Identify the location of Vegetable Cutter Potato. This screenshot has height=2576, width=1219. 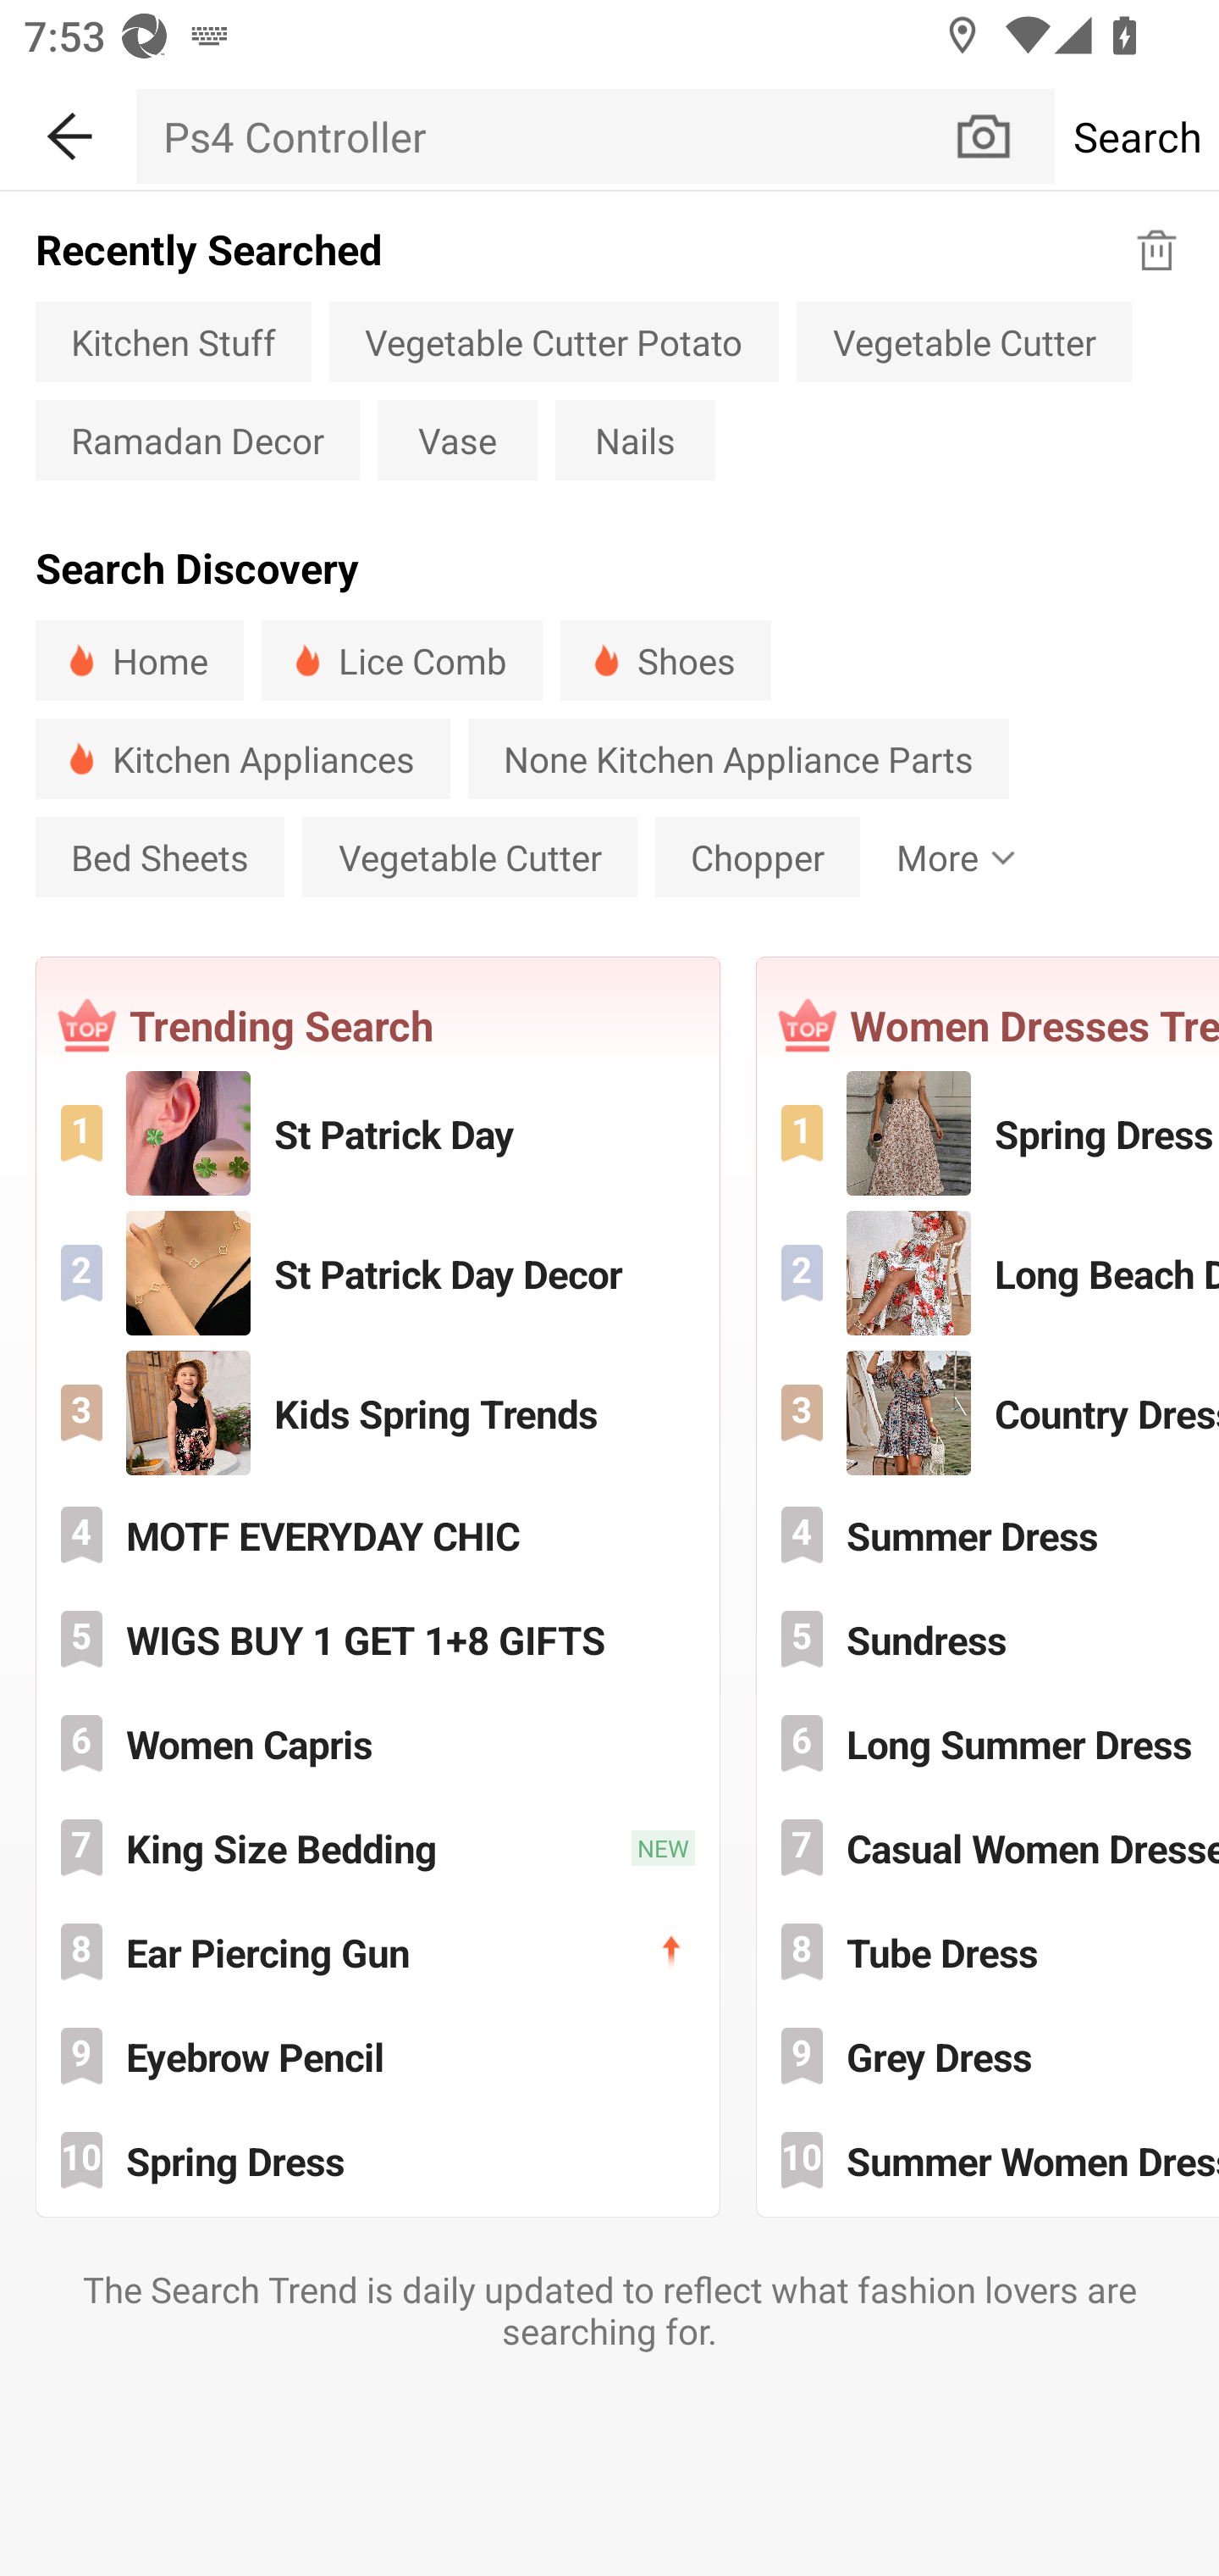
(554, 341).